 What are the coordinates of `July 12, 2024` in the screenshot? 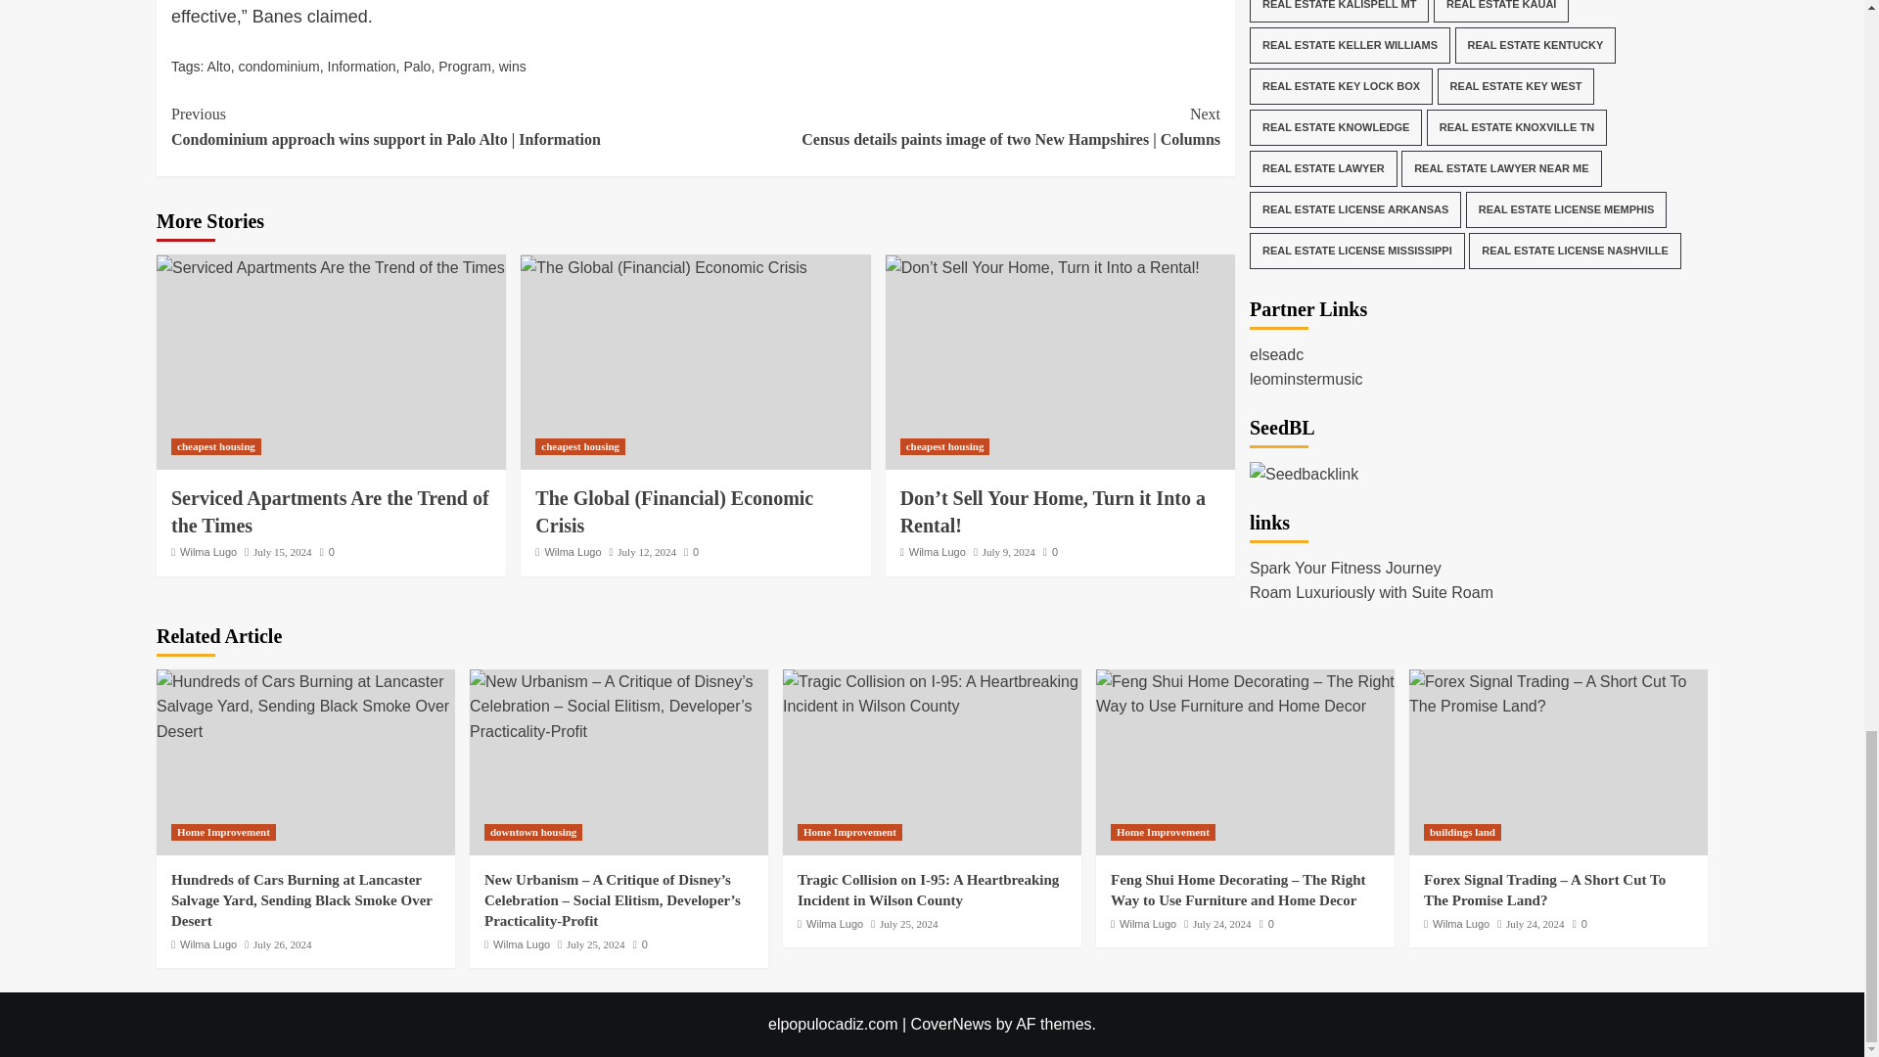 It's located at (647, 552).